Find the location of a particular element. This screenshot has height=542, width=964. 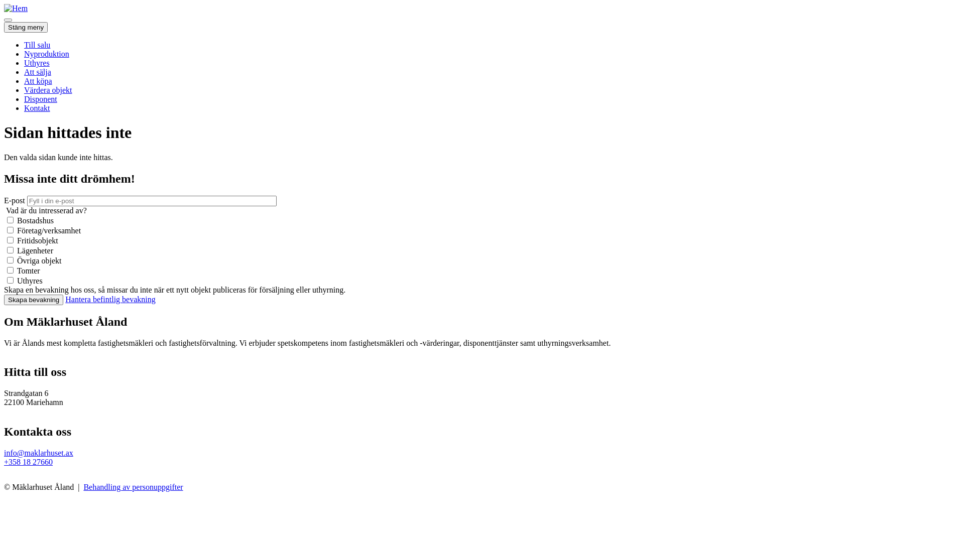

Hem is located at coordinates (16, 8).